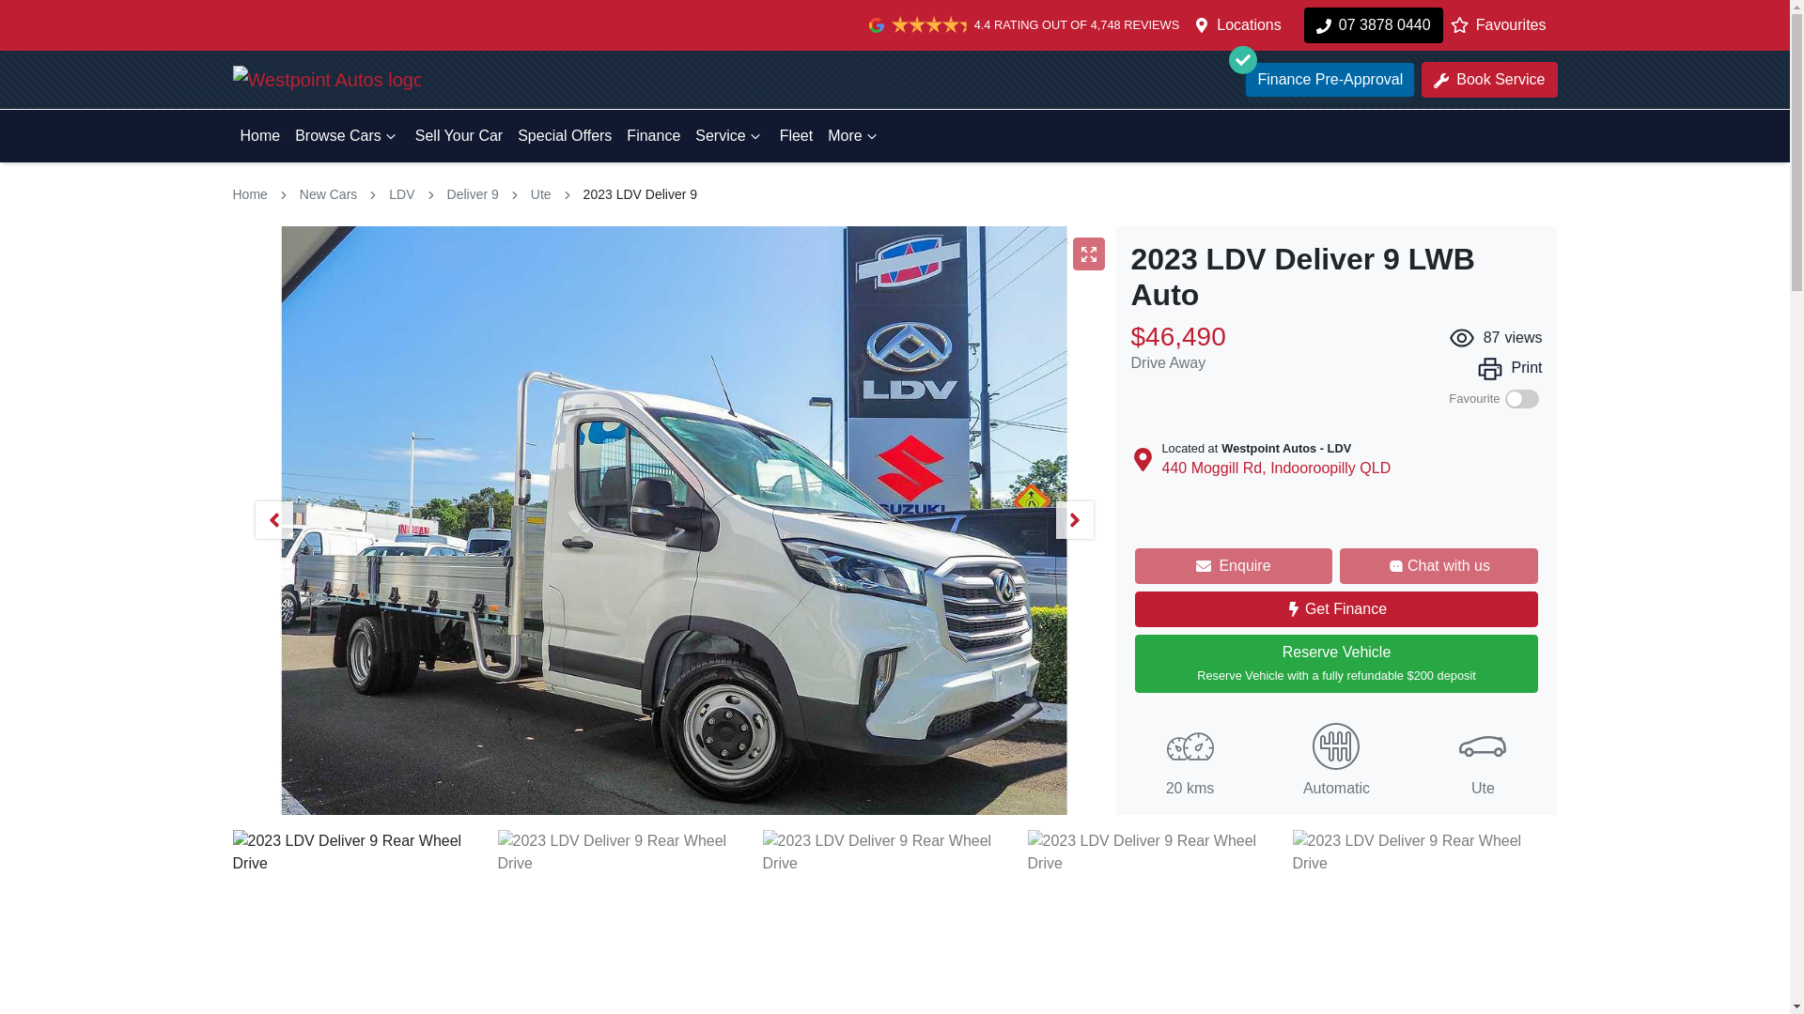  What do you see at coordinates (1521, 400) in the screenshot?
I see `on` at bounding box center [1521, 400].